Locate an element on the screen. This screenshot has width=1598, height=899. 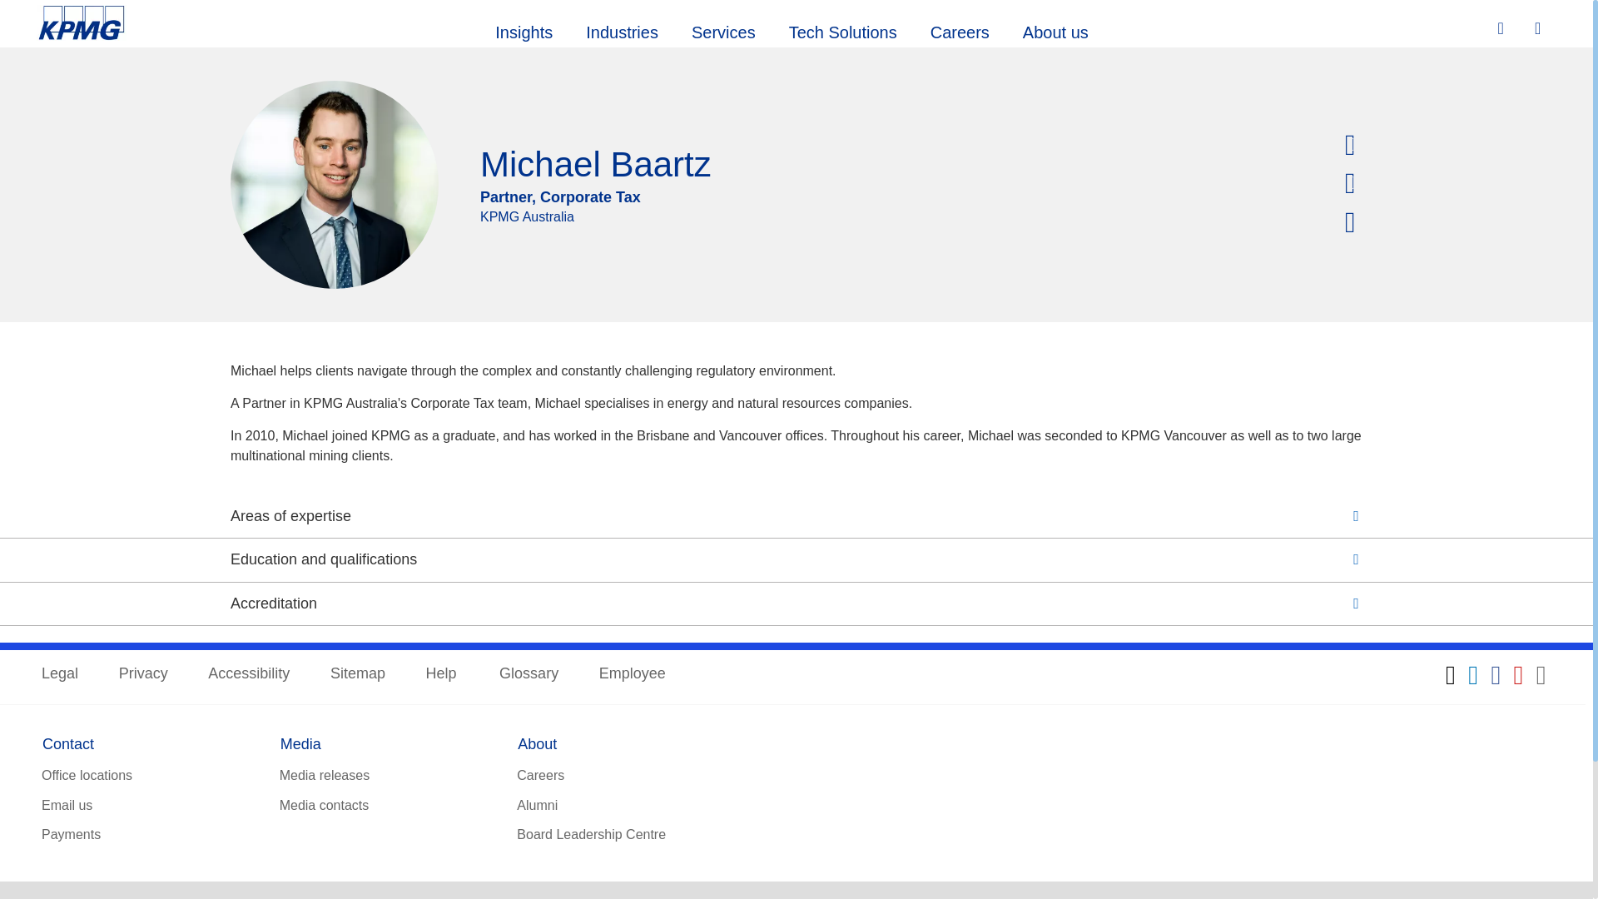
Areas of expertise is located at coordinates (796, 516).